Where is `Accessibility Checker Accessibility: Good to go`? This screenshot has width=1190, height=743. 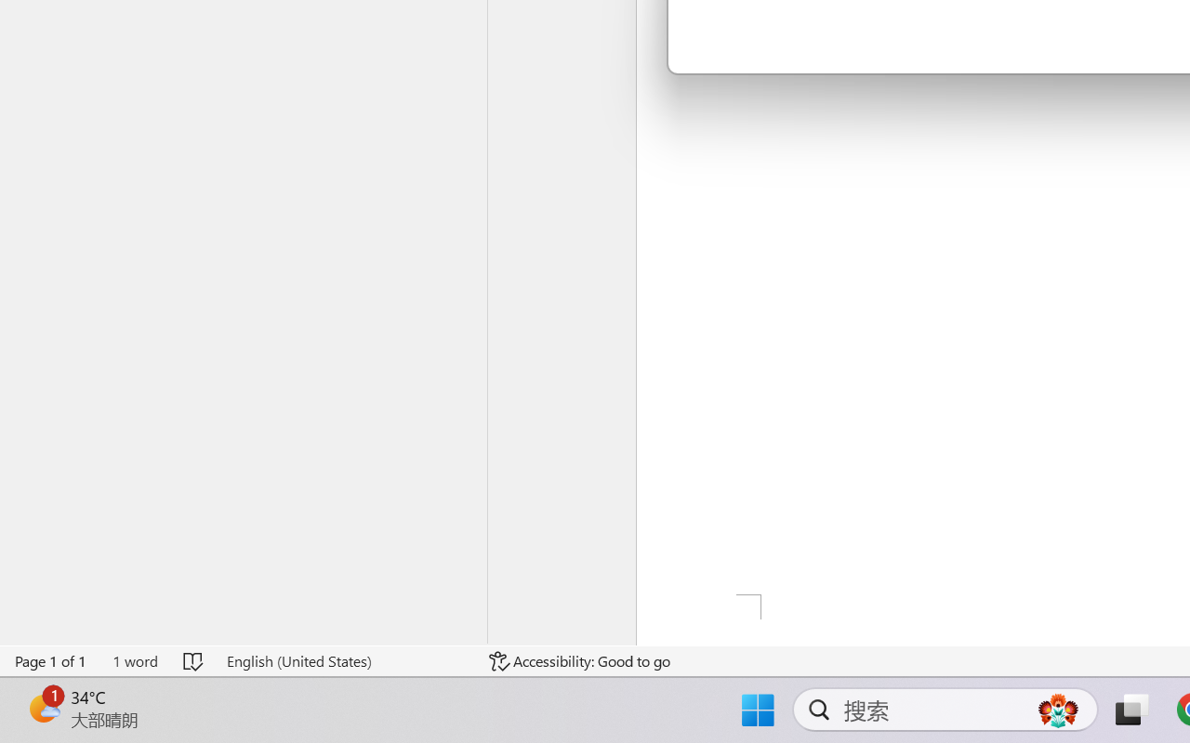
Accessibility Checker Accessibility: Good to go is located at coordinates (580, 661).